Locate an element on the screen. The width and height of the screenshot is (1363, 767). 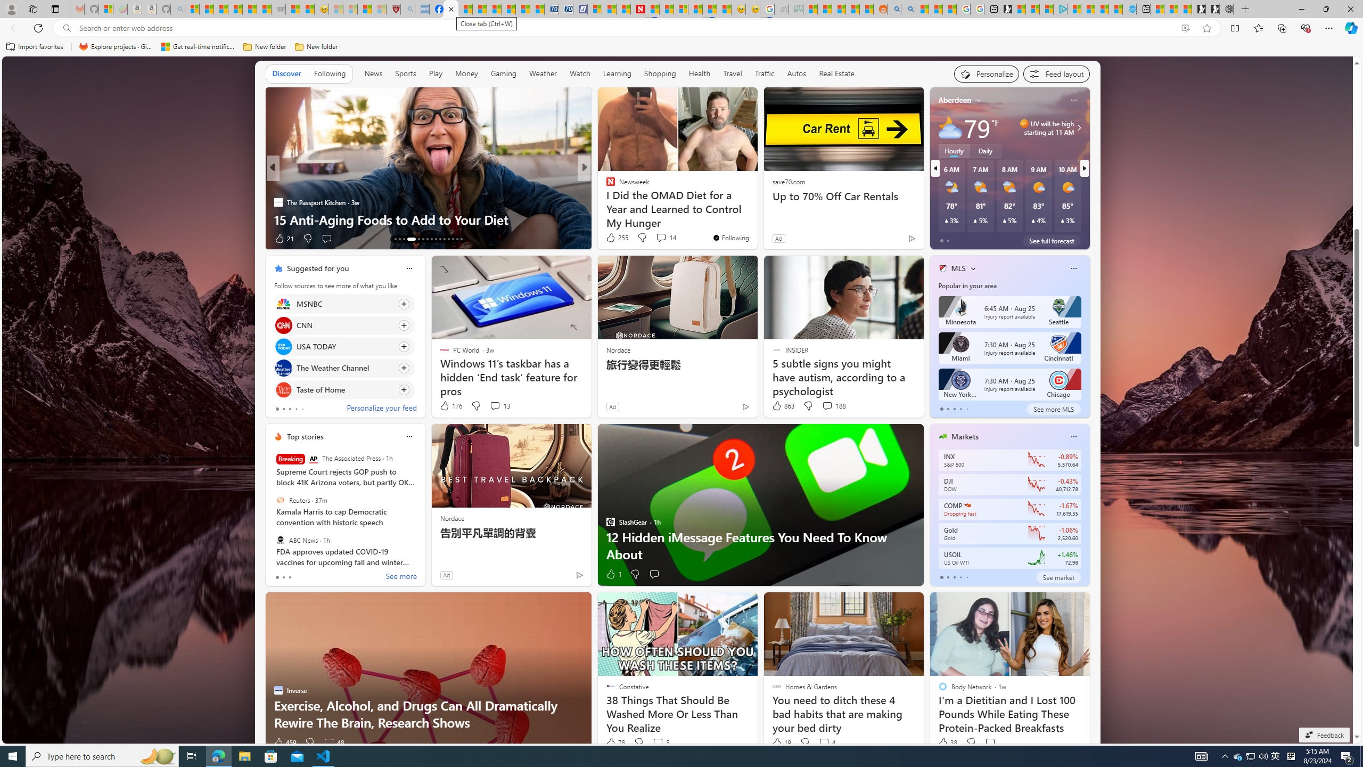
Personalize your feed" is located at coordinates (987, 74).